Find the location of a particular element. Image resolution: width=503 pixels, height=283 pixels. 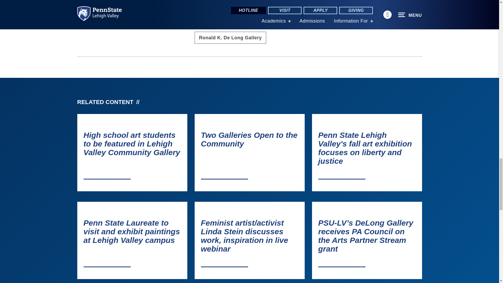

Content tagged with Ronald K. De Long Gallery is located at coordinates (230, 38).